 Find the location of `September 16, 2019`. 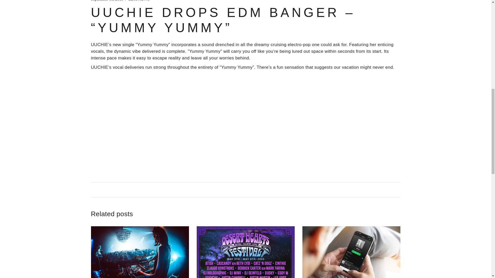

September 16, 2019 is located at coordinates (107, 2).